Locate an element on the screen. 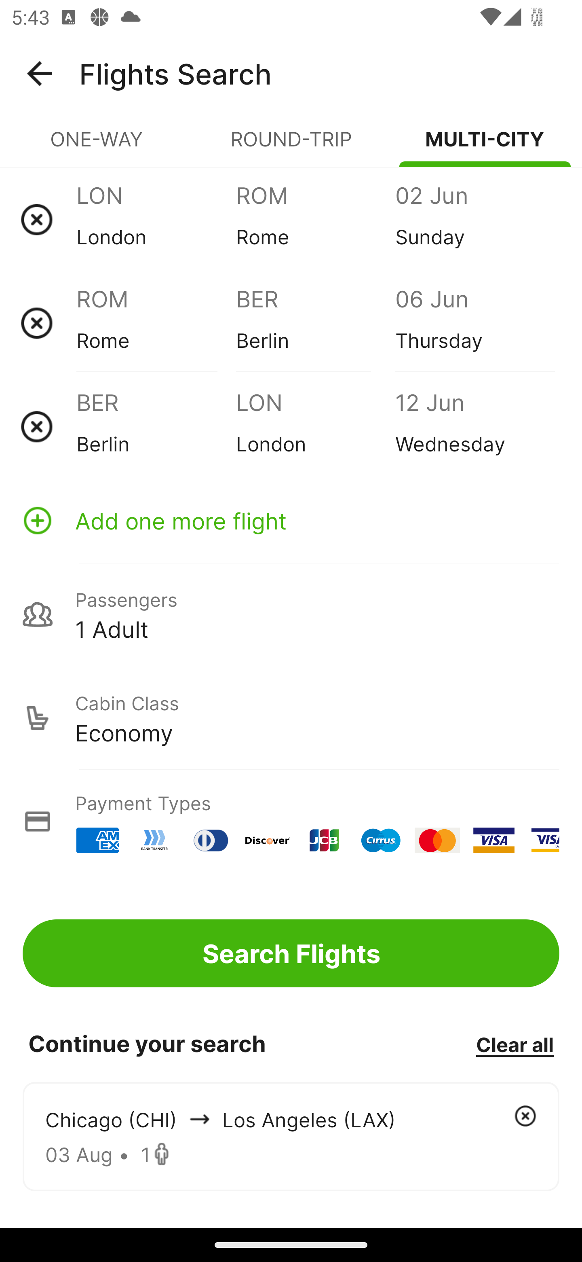 Image resolution: width=582 pixels, height=1262 pixels. ROM Rome is located at coordinates (315, 219).